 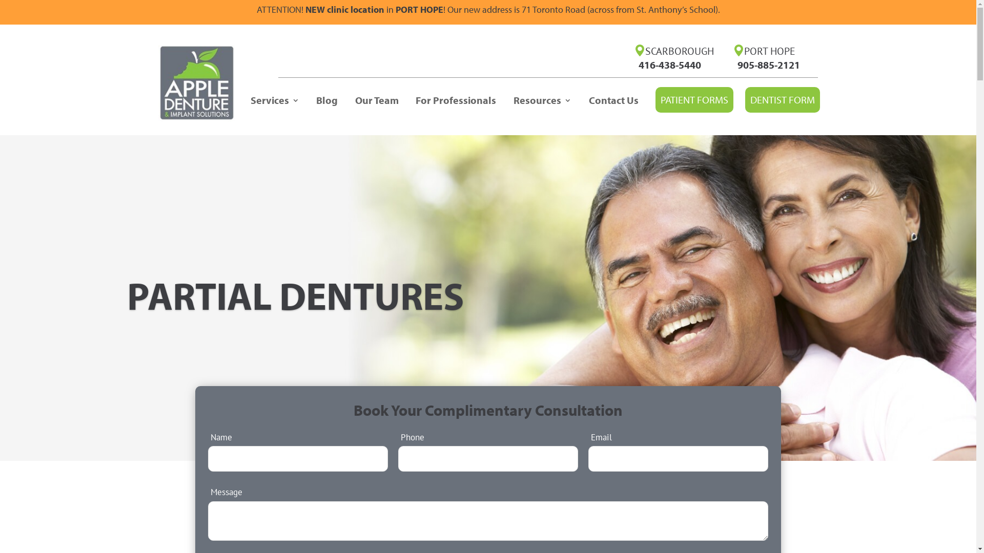 What do you see at coordinates (275, 104) in the screenshot?
I see `Services` at bounding box center [275, 104].